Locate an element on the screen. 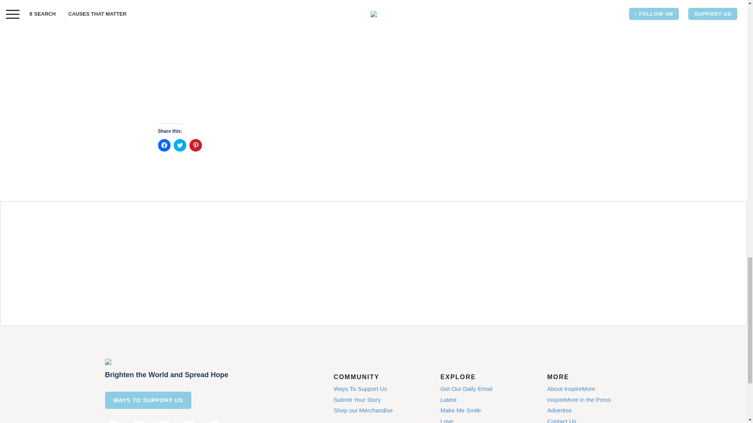  Click to share on Facebook is located at coordinates (164, 145).